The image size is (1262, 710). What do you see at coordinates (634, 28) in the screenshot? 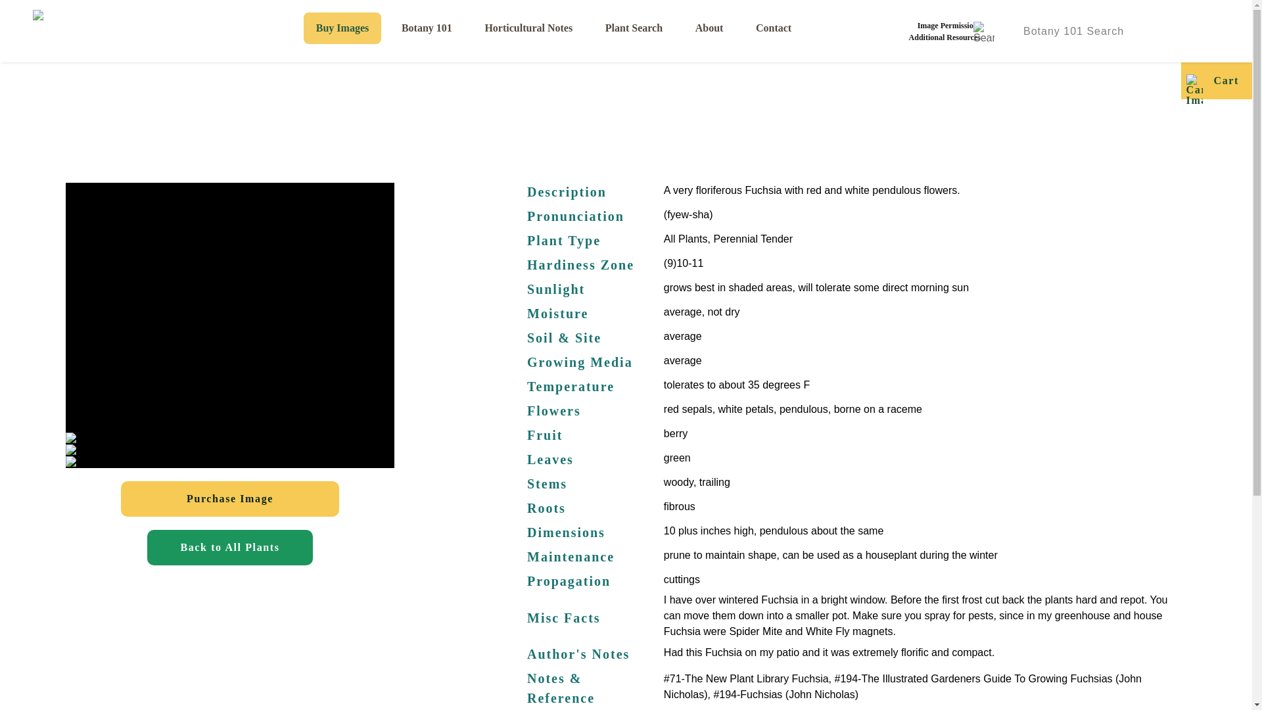
I see `Plant Search` at bounding box center [634, 28].